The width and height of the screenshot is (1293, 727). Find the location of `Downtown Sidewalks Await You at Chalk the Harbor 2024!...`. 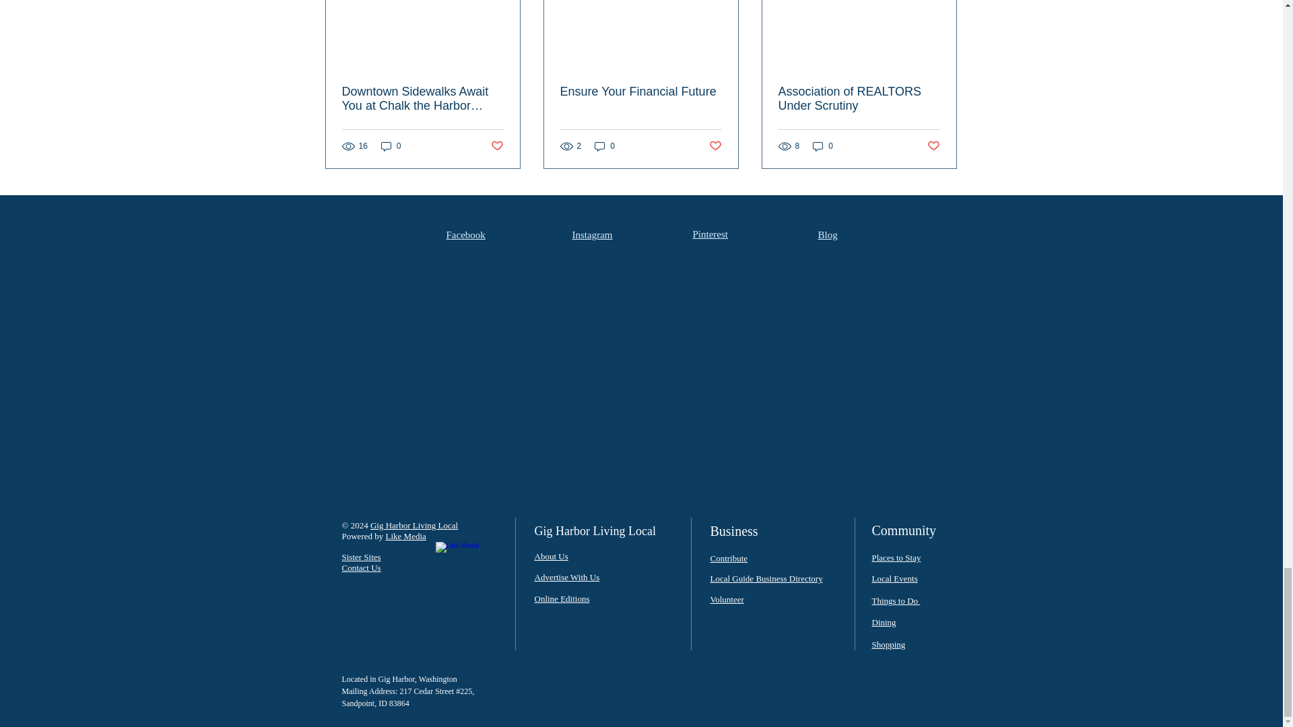

Downtown Sidewalks Await You at Chalk the Harbor 2024!... is located at coordinates (423, 99).